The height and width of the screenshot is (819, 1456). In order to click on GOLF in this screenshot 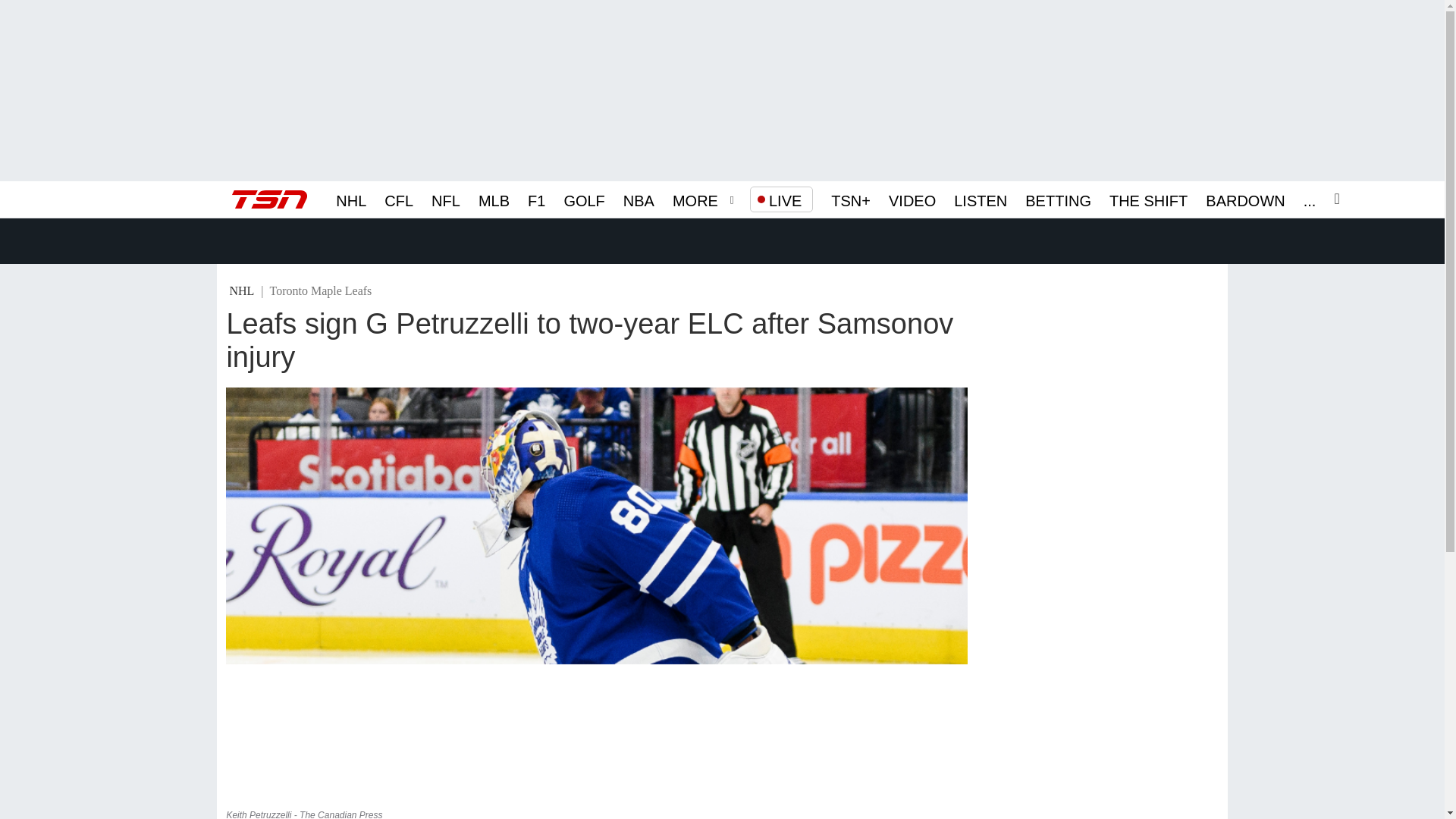, I will do `click(584, 199)`.